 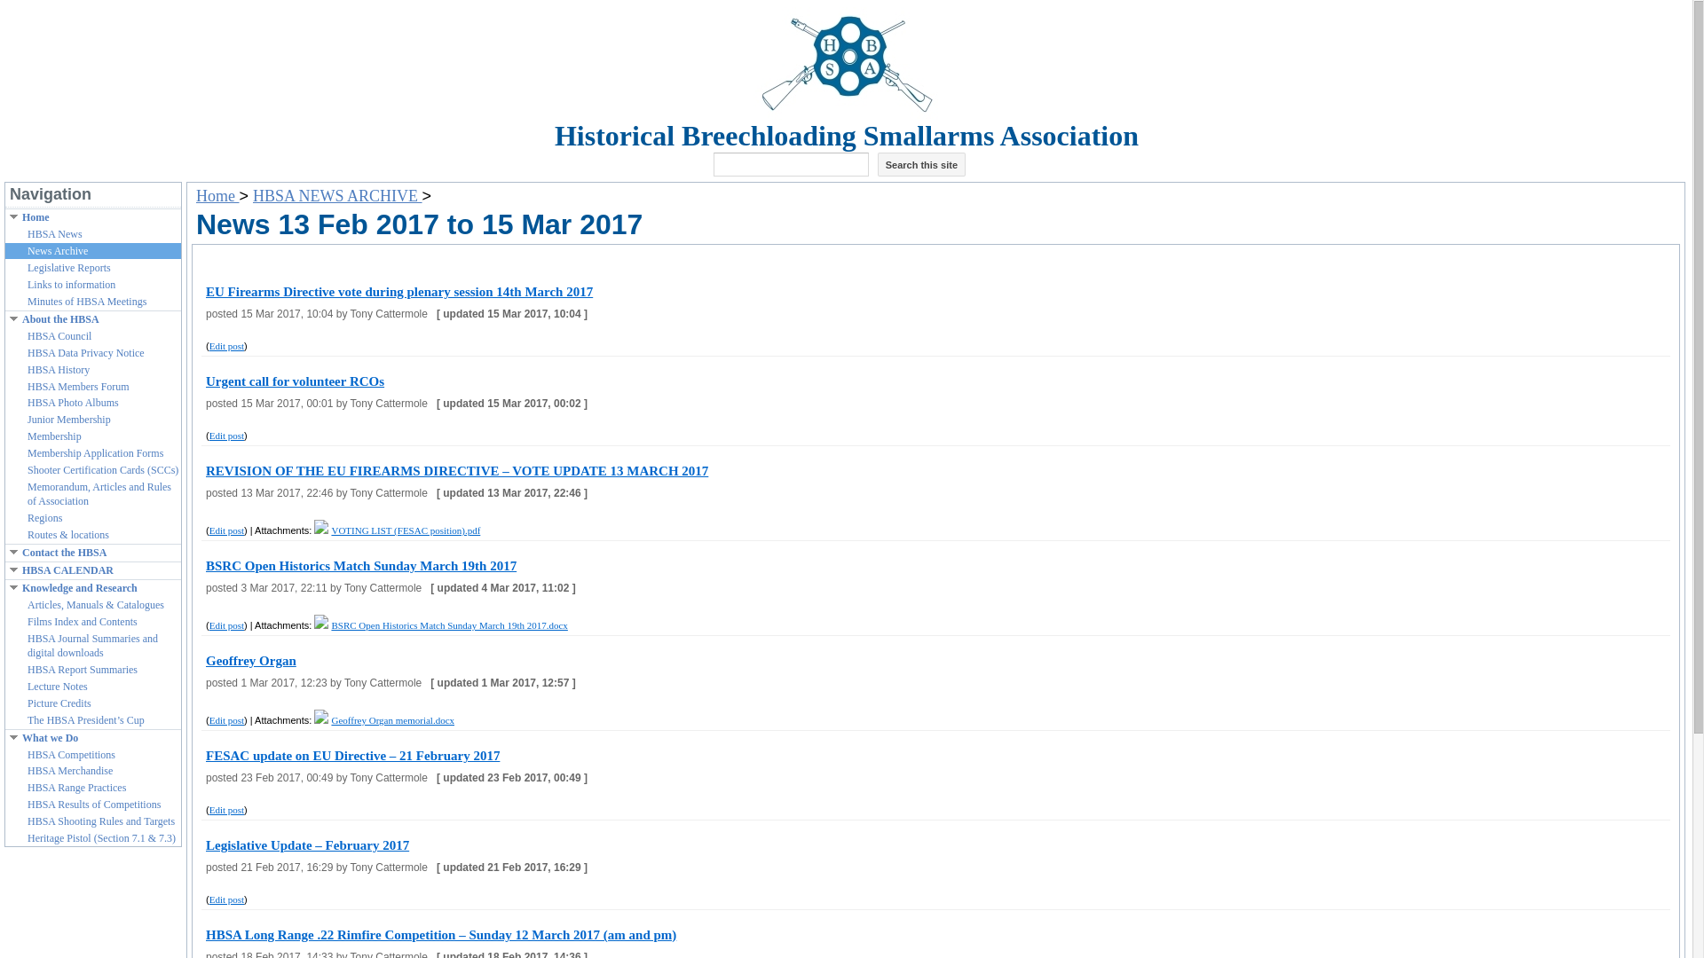 What do you see at coordinates (103, 268) in the screenshot?
I see `Legislative Reports` at bounding box center [103, 268].